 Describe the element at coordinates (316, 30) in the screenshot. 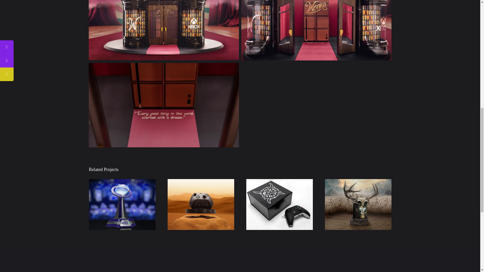

I see `Wonka Movie` at that location.